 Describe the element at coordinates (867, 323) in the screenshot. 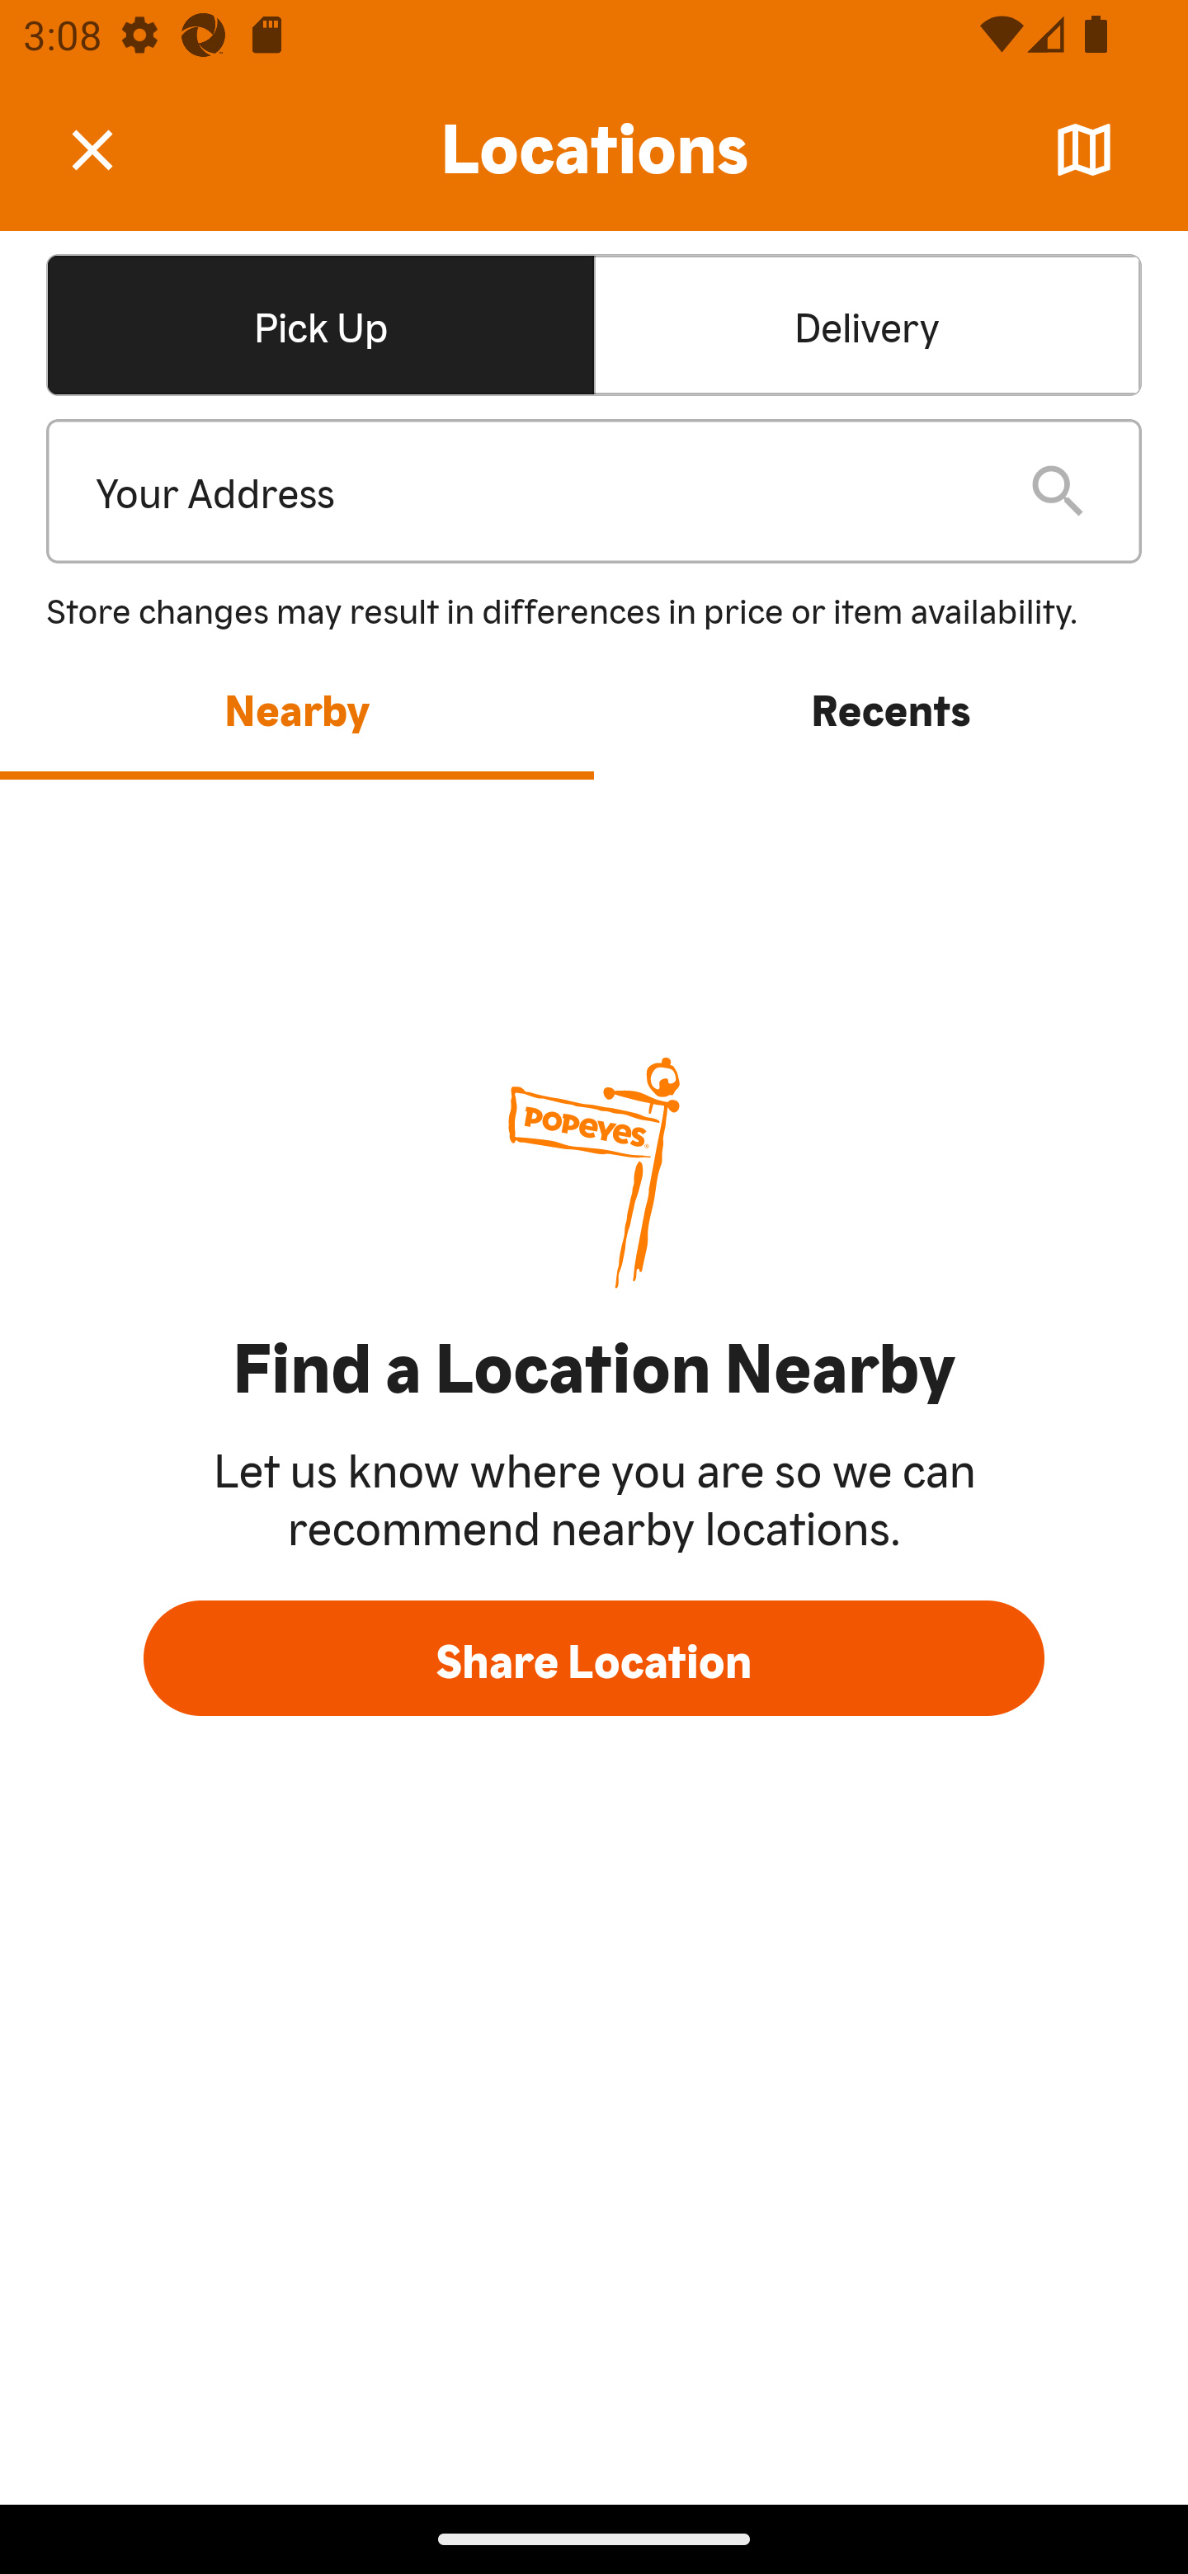

I see `Delivery Delivery Delivery` at that location.